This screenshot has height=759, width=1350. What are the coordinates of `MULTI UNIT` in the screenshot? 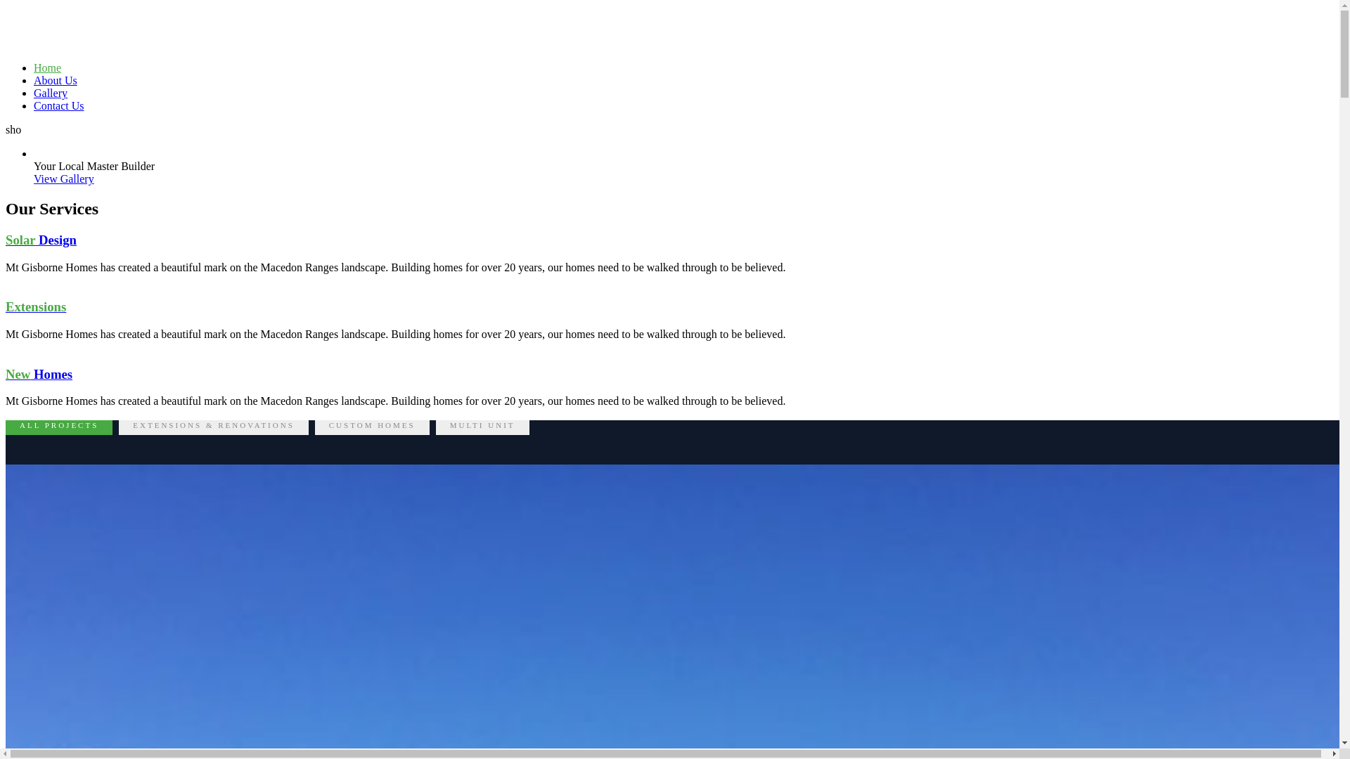 It's located at (482, 424).